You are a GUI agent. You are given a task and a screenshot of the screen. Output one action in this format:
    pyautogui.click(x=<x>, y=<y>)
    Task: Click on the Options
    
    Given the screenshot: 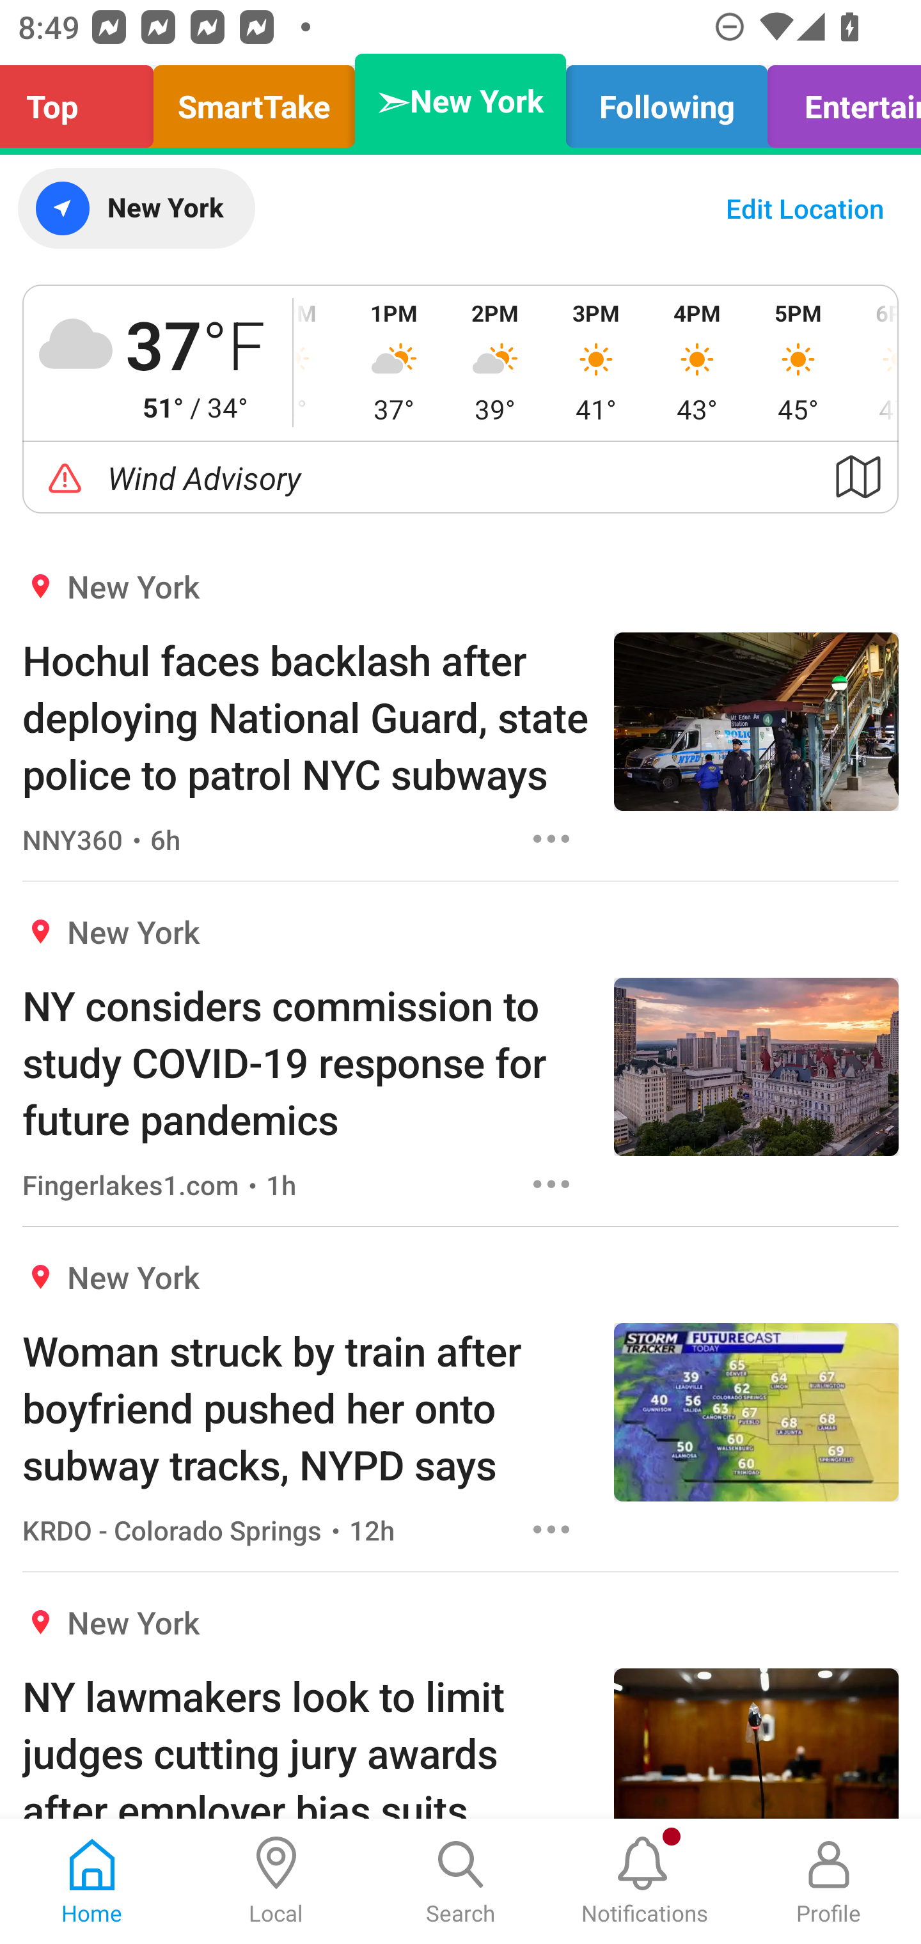 What is the action you would take?
    pyautogui.click(x=551, y=1530)
    